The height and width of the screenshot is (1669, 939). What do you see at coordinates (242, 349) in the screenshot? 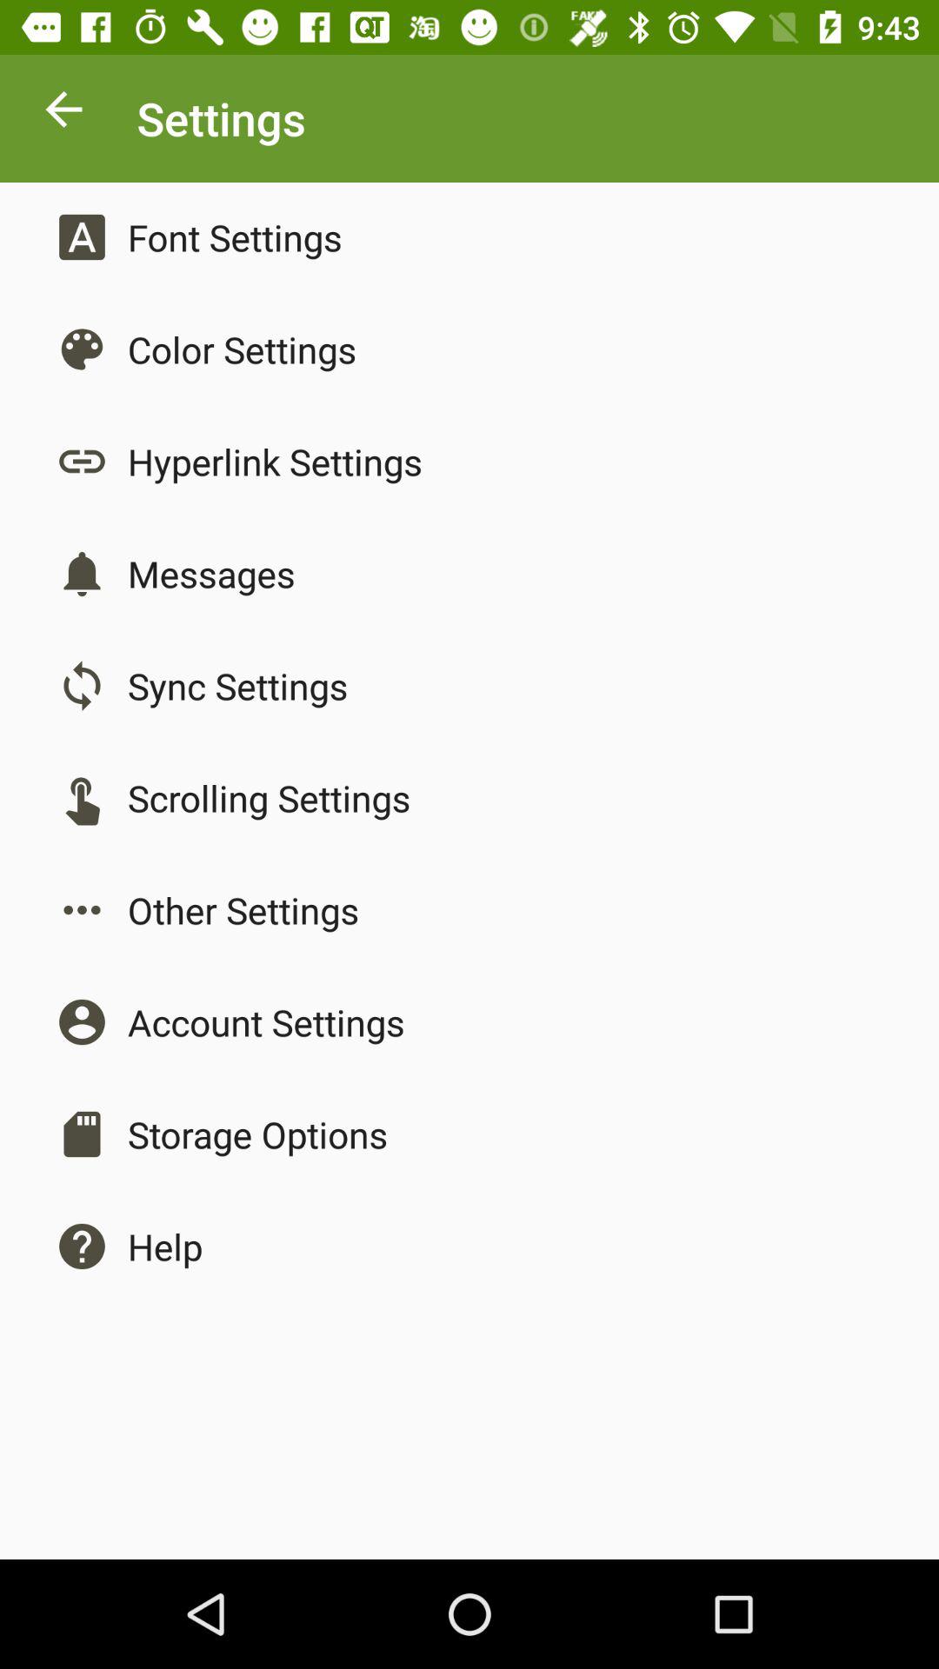
I see `click the color settings item` at bounding box center [242, 349].